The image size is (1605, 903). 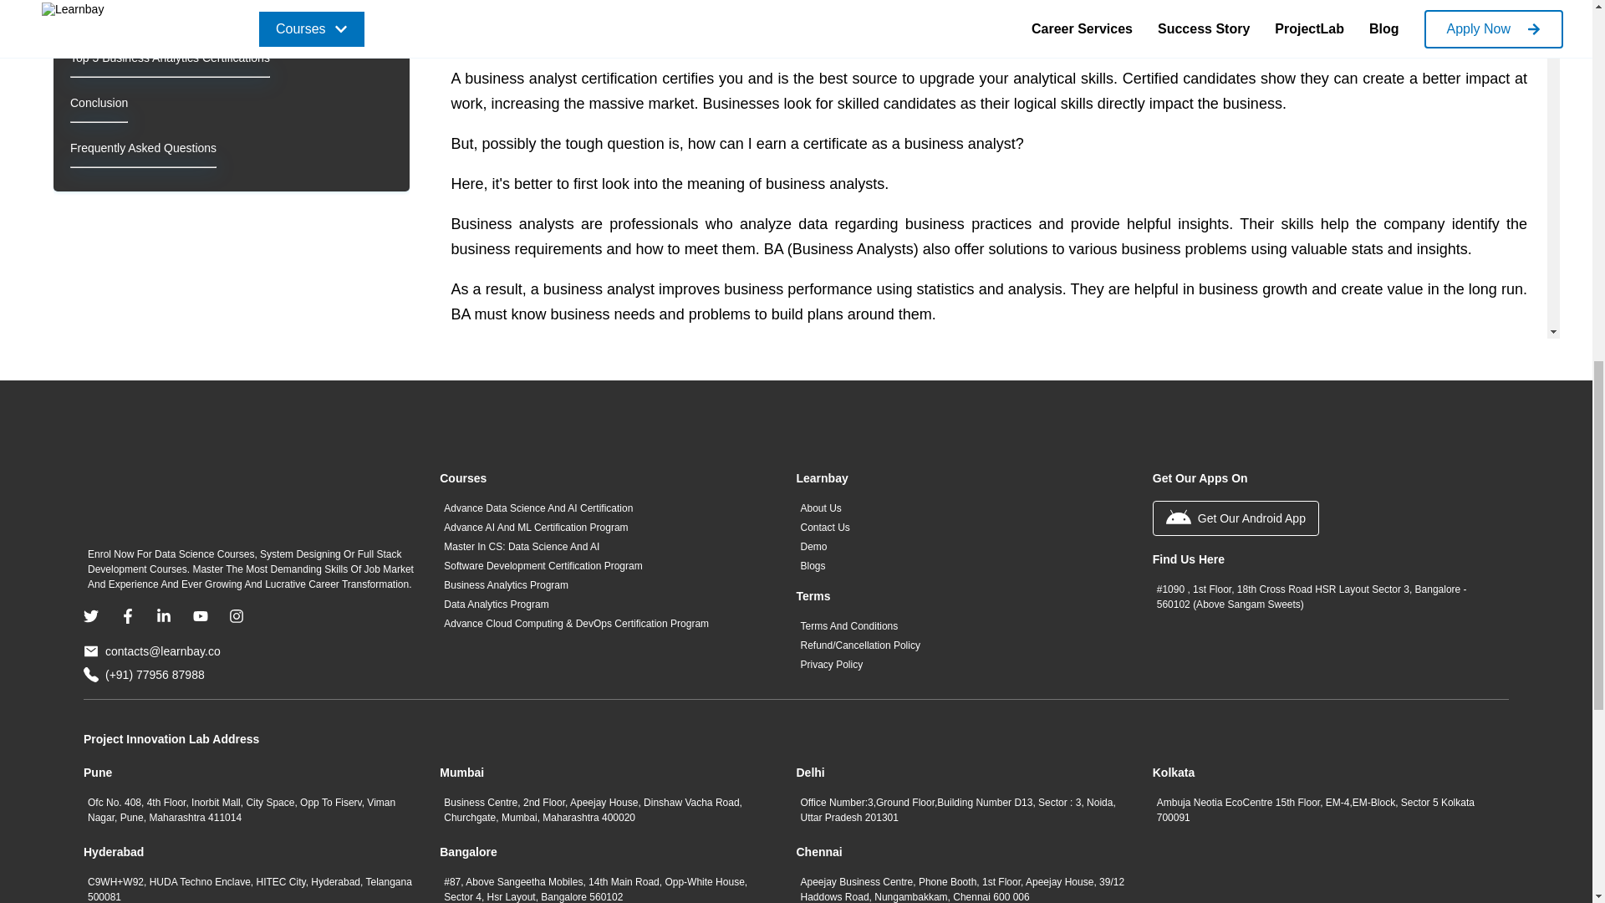 I want to click on Need for a Business Analyst Certification, so click(x=176, y=12).